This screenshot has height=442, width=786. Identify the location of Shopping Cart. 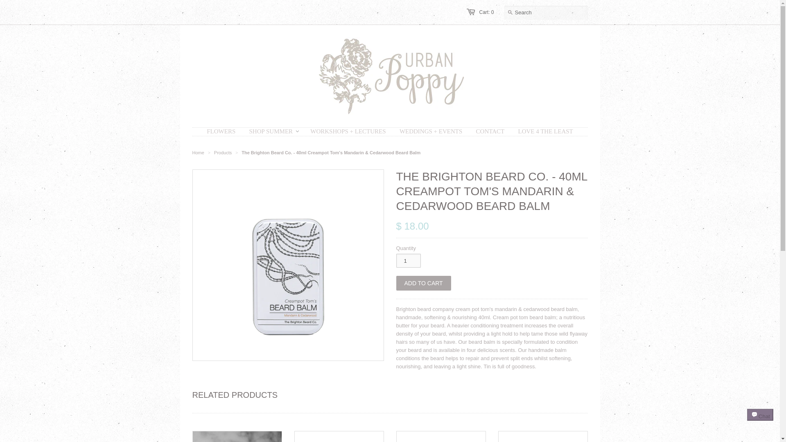
(486, 12).